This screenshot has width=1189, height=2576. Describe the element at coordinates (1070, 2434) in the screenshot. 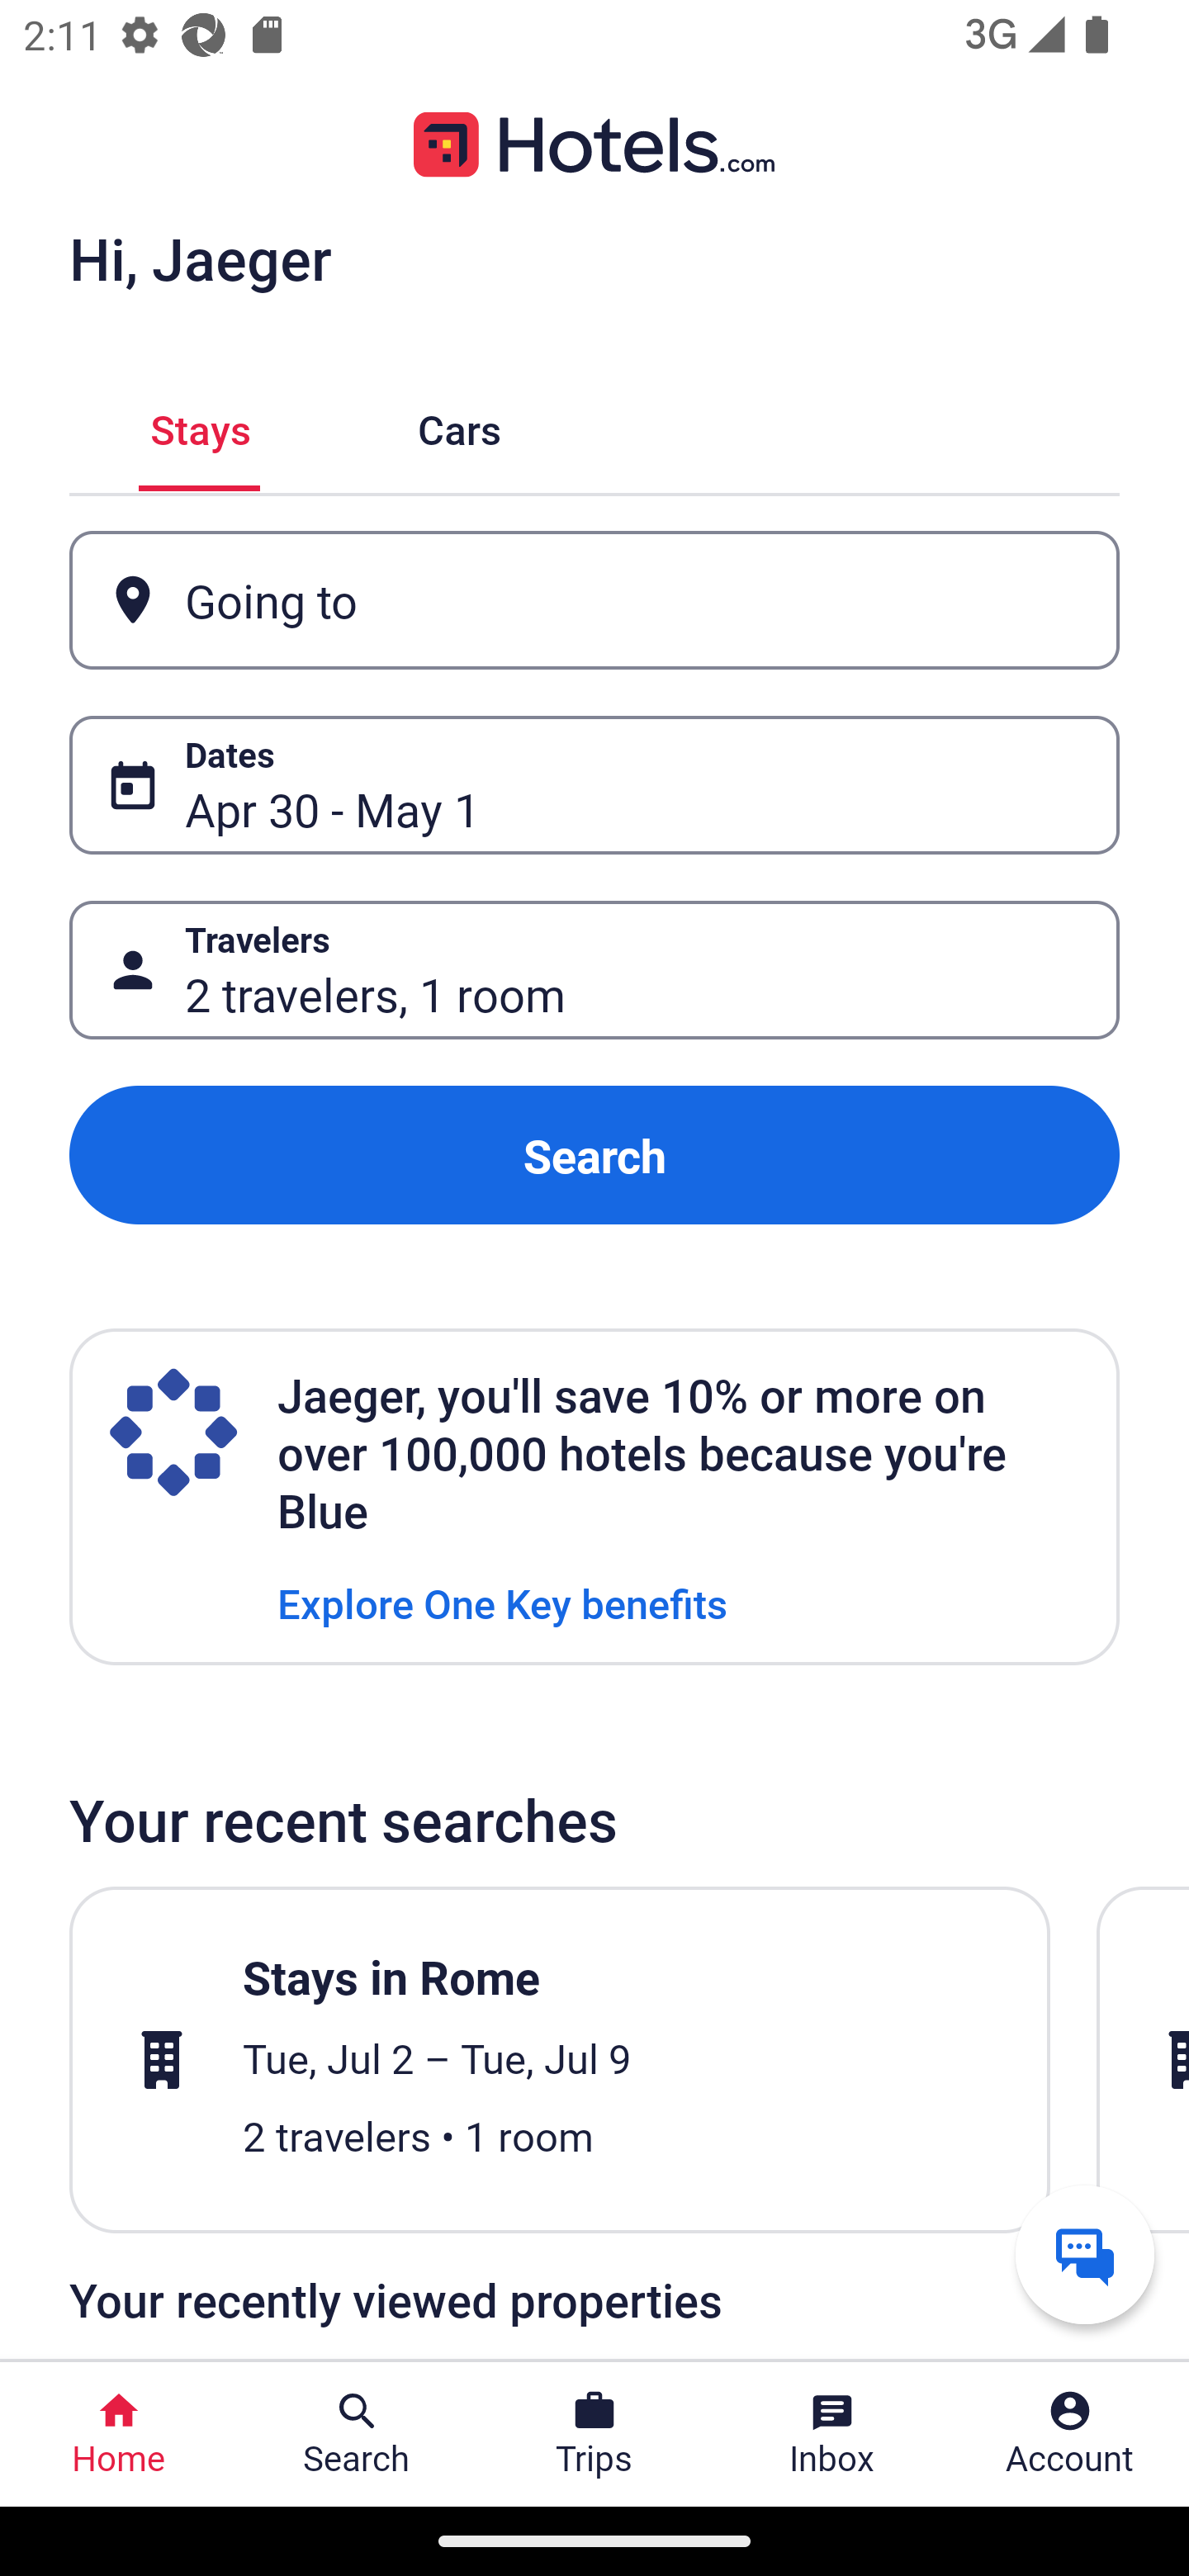

I see `Account Profile. Button` at that location.